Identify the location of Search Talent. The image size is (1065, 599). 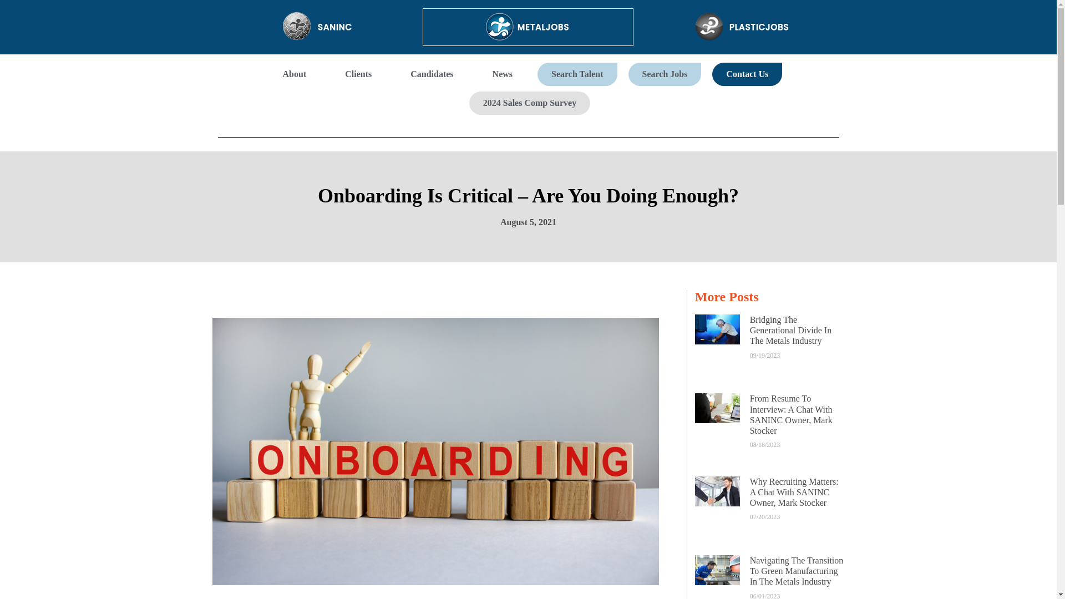
(577, 74).